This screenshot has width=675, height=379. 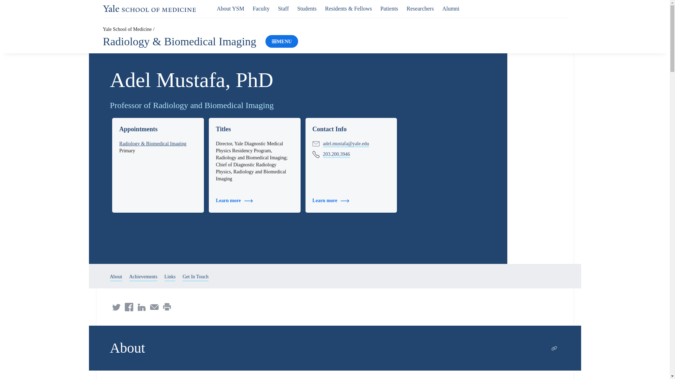 What do you see at coordinates (282, 41) in the screenshot?
I see `MENU` at bounding box center [282, 41].